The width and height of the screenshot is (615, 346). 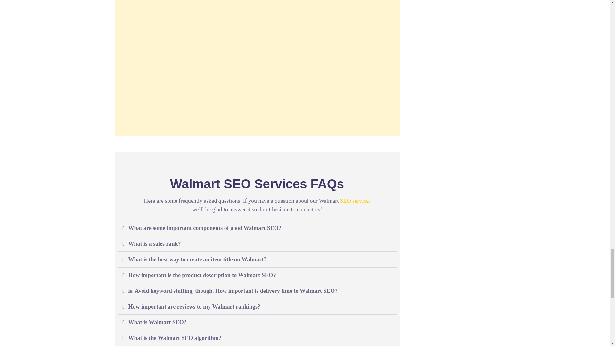 What do you see at coordinates (204, 228) in the screenshot?
I see `What are some important components of good Walmart SEO?` at bounding box center [204, 228].